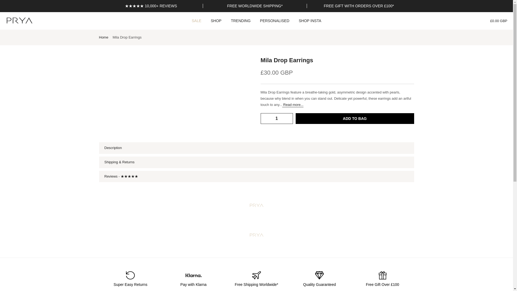  Describe the element at coordinates (276, 119) in the screenshot. I see `1` at that location.